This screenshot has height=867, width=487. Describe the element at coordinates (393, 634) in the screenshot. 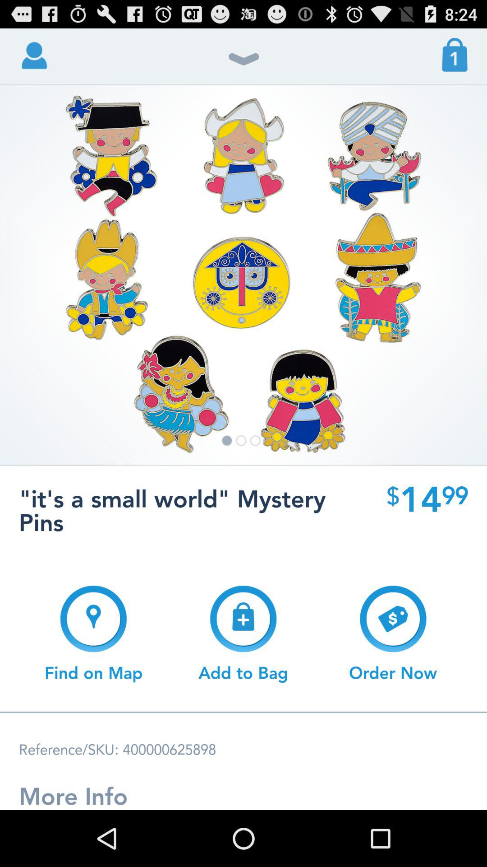

I see `turn on the app below it s a` at that location.